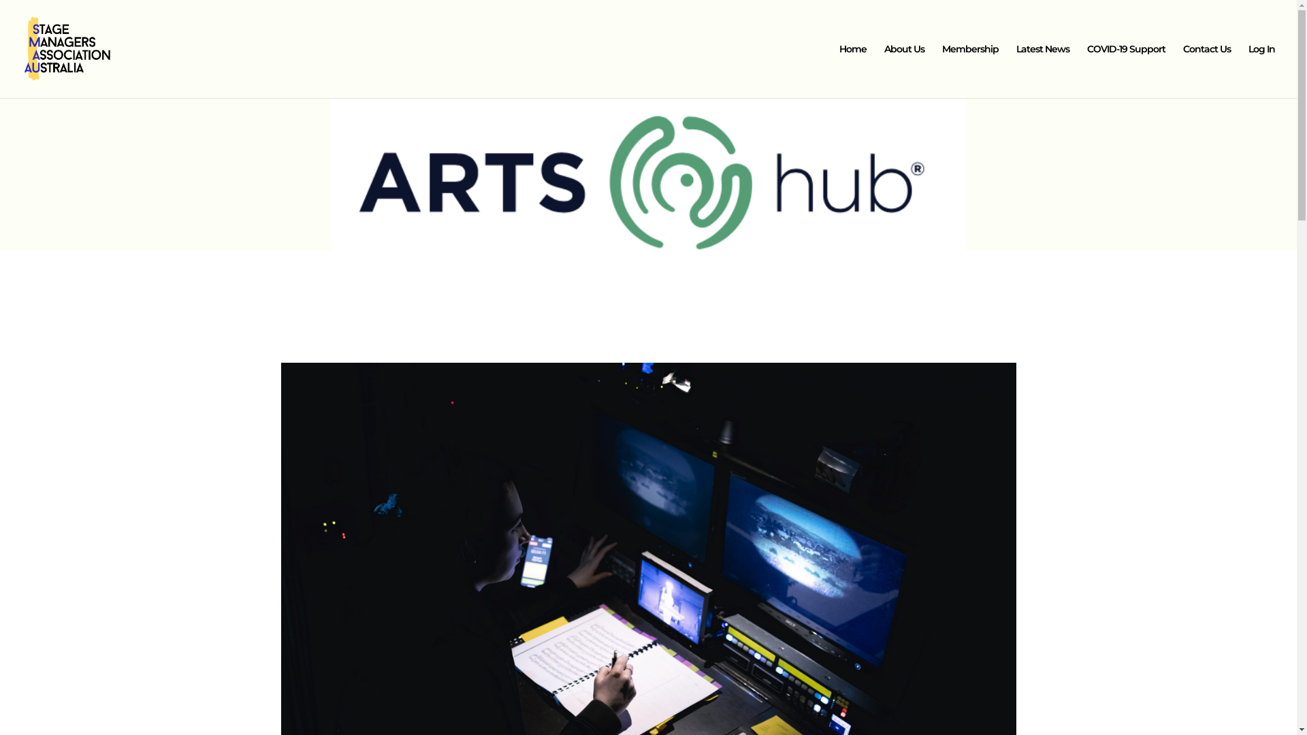 The height and width of the screenshot is (735, 1307). I want to click on Log In, so click(1262, 71).